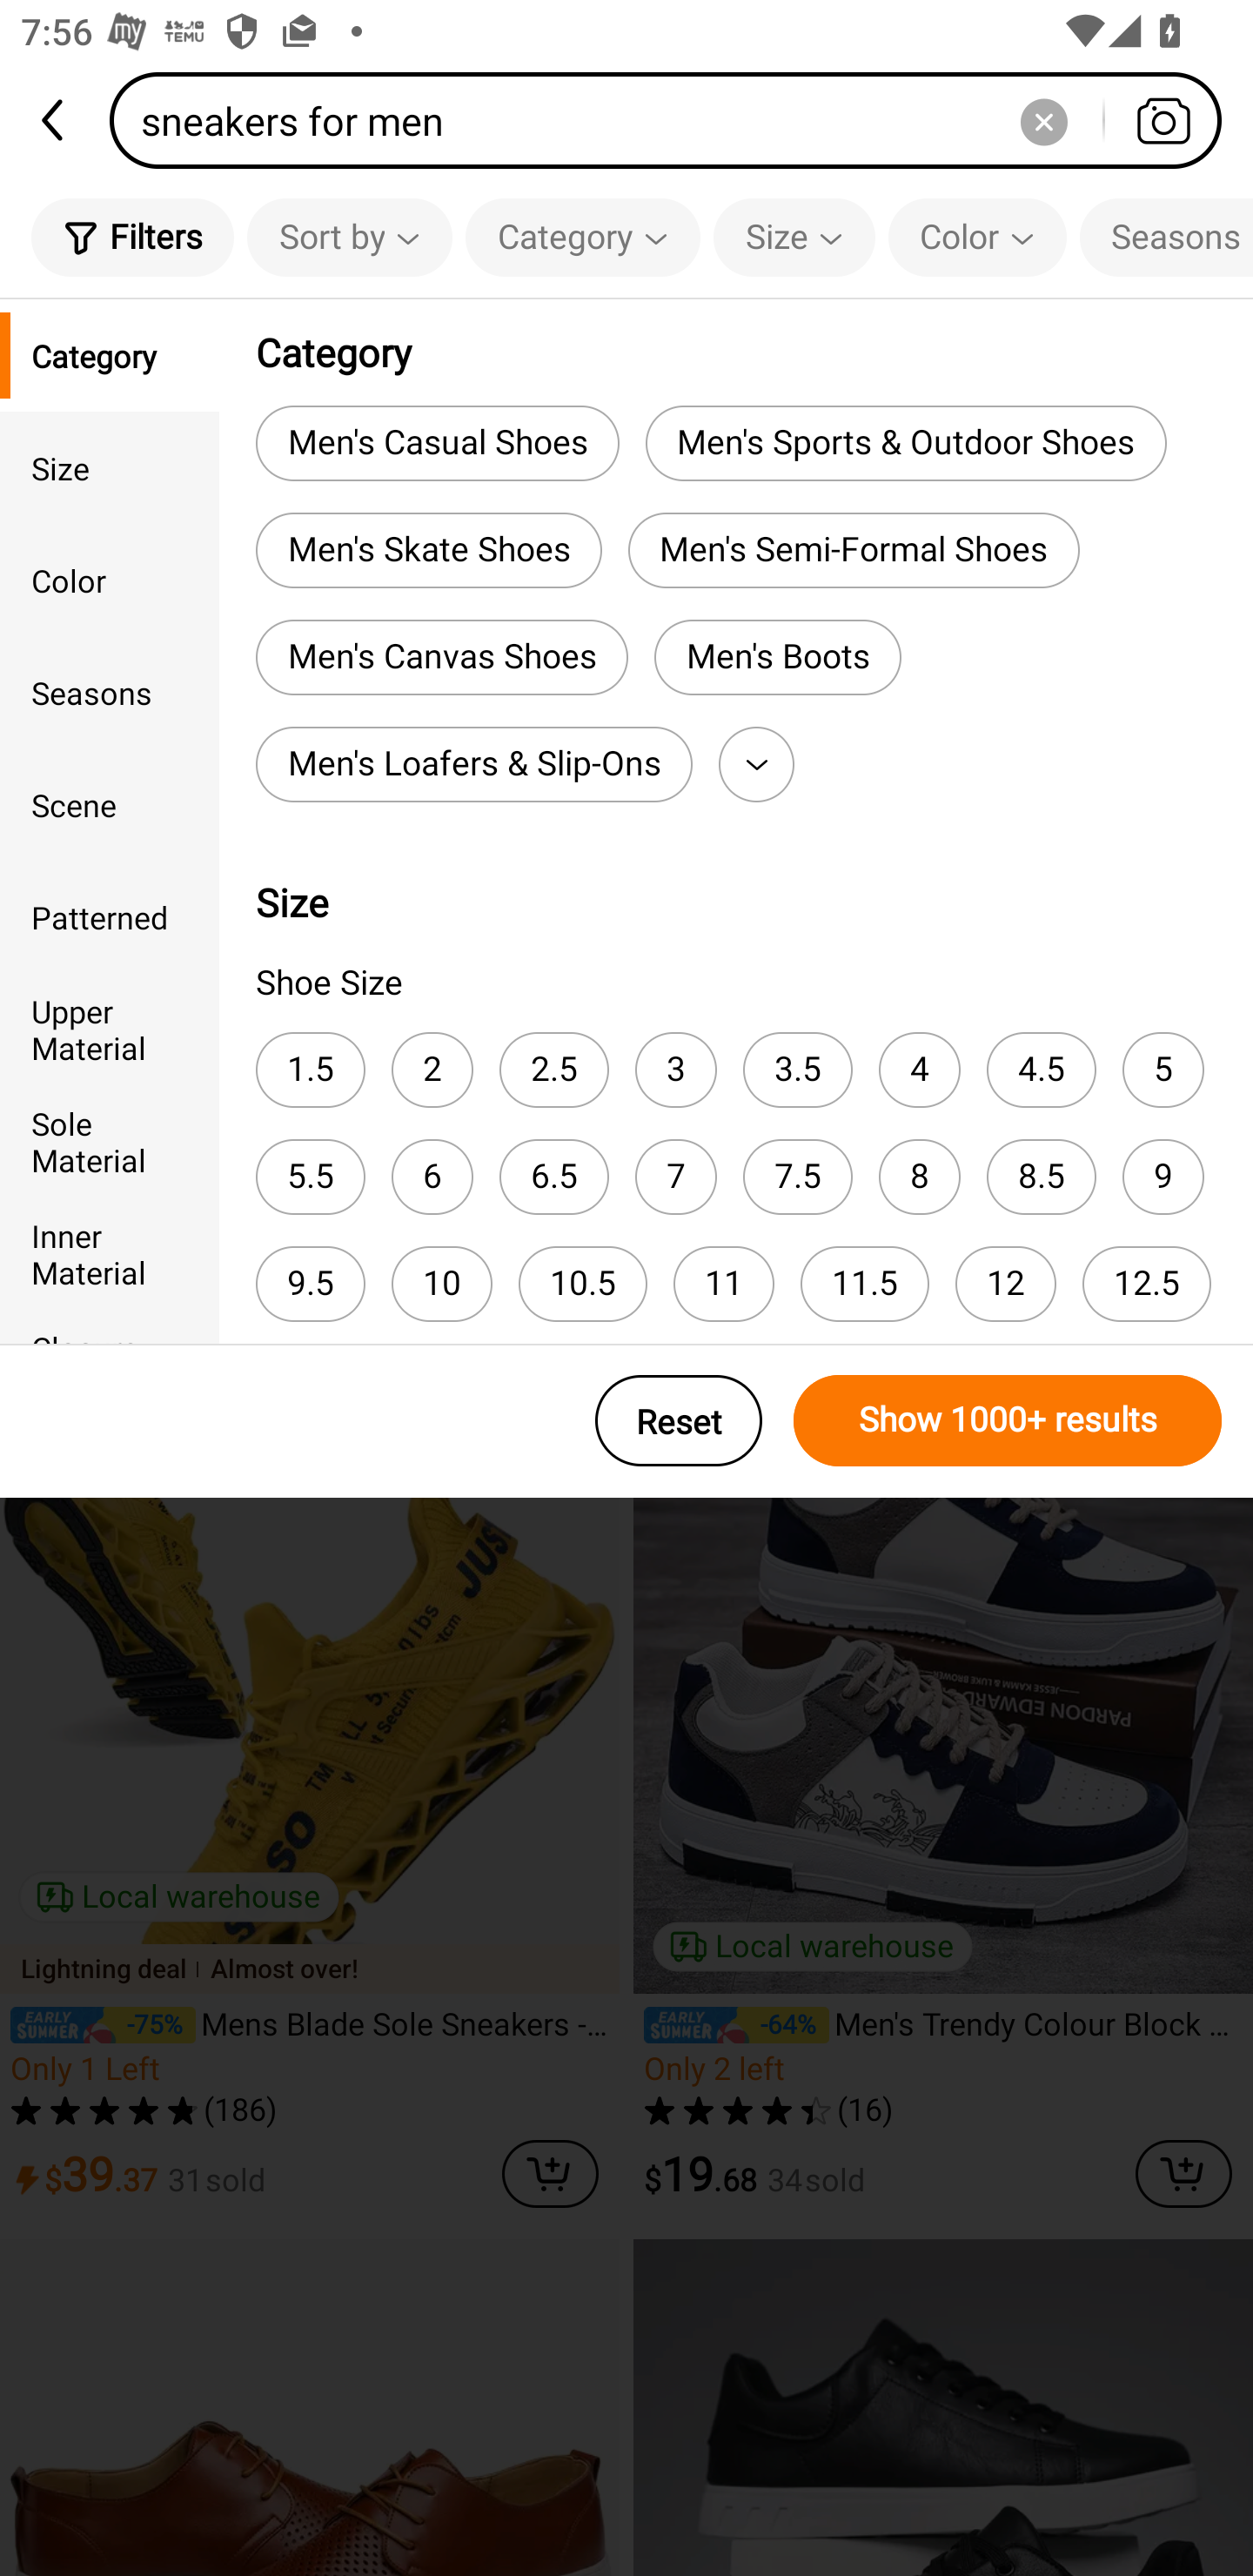 This screenshot has height=2576, width=1253. I want to click on Size, so click(794, 237).